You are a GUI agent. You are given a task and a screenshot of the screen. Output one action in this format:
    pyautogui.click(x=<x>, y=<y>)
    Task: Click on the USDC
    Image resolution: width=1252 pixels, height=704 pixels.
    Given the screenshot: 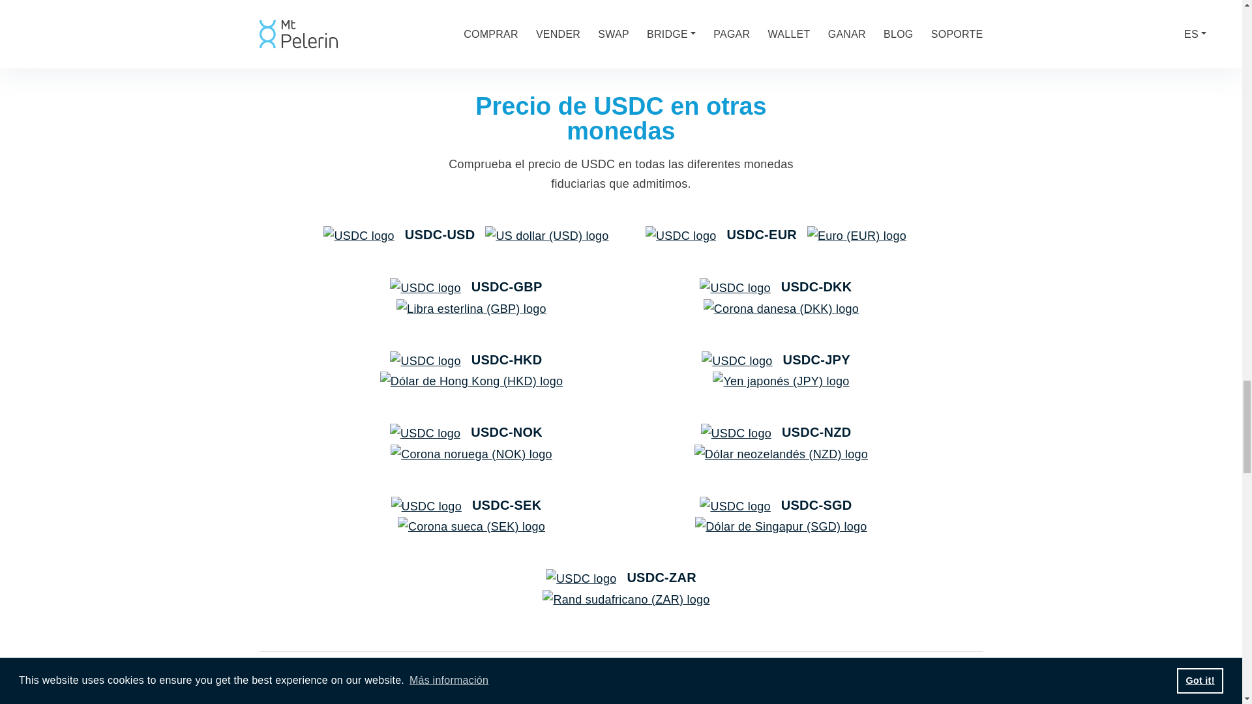 What is the action you would take?
    pyautogui.click(x=425, y=433)
    